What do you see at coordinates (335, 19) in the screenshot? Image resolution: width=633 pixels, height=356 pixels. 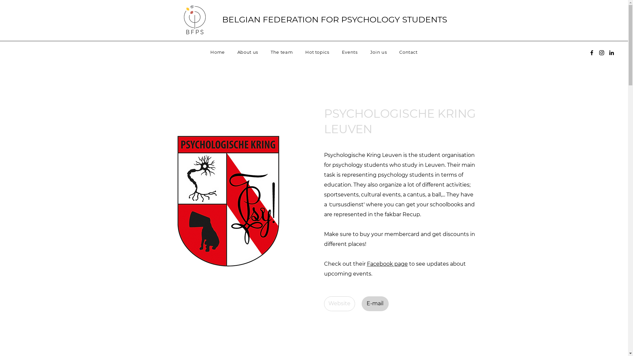 I see `BELGIAN FEDERATION FOR PSYCHOLOGY STUDENTS` at bounding box center [335, 19].